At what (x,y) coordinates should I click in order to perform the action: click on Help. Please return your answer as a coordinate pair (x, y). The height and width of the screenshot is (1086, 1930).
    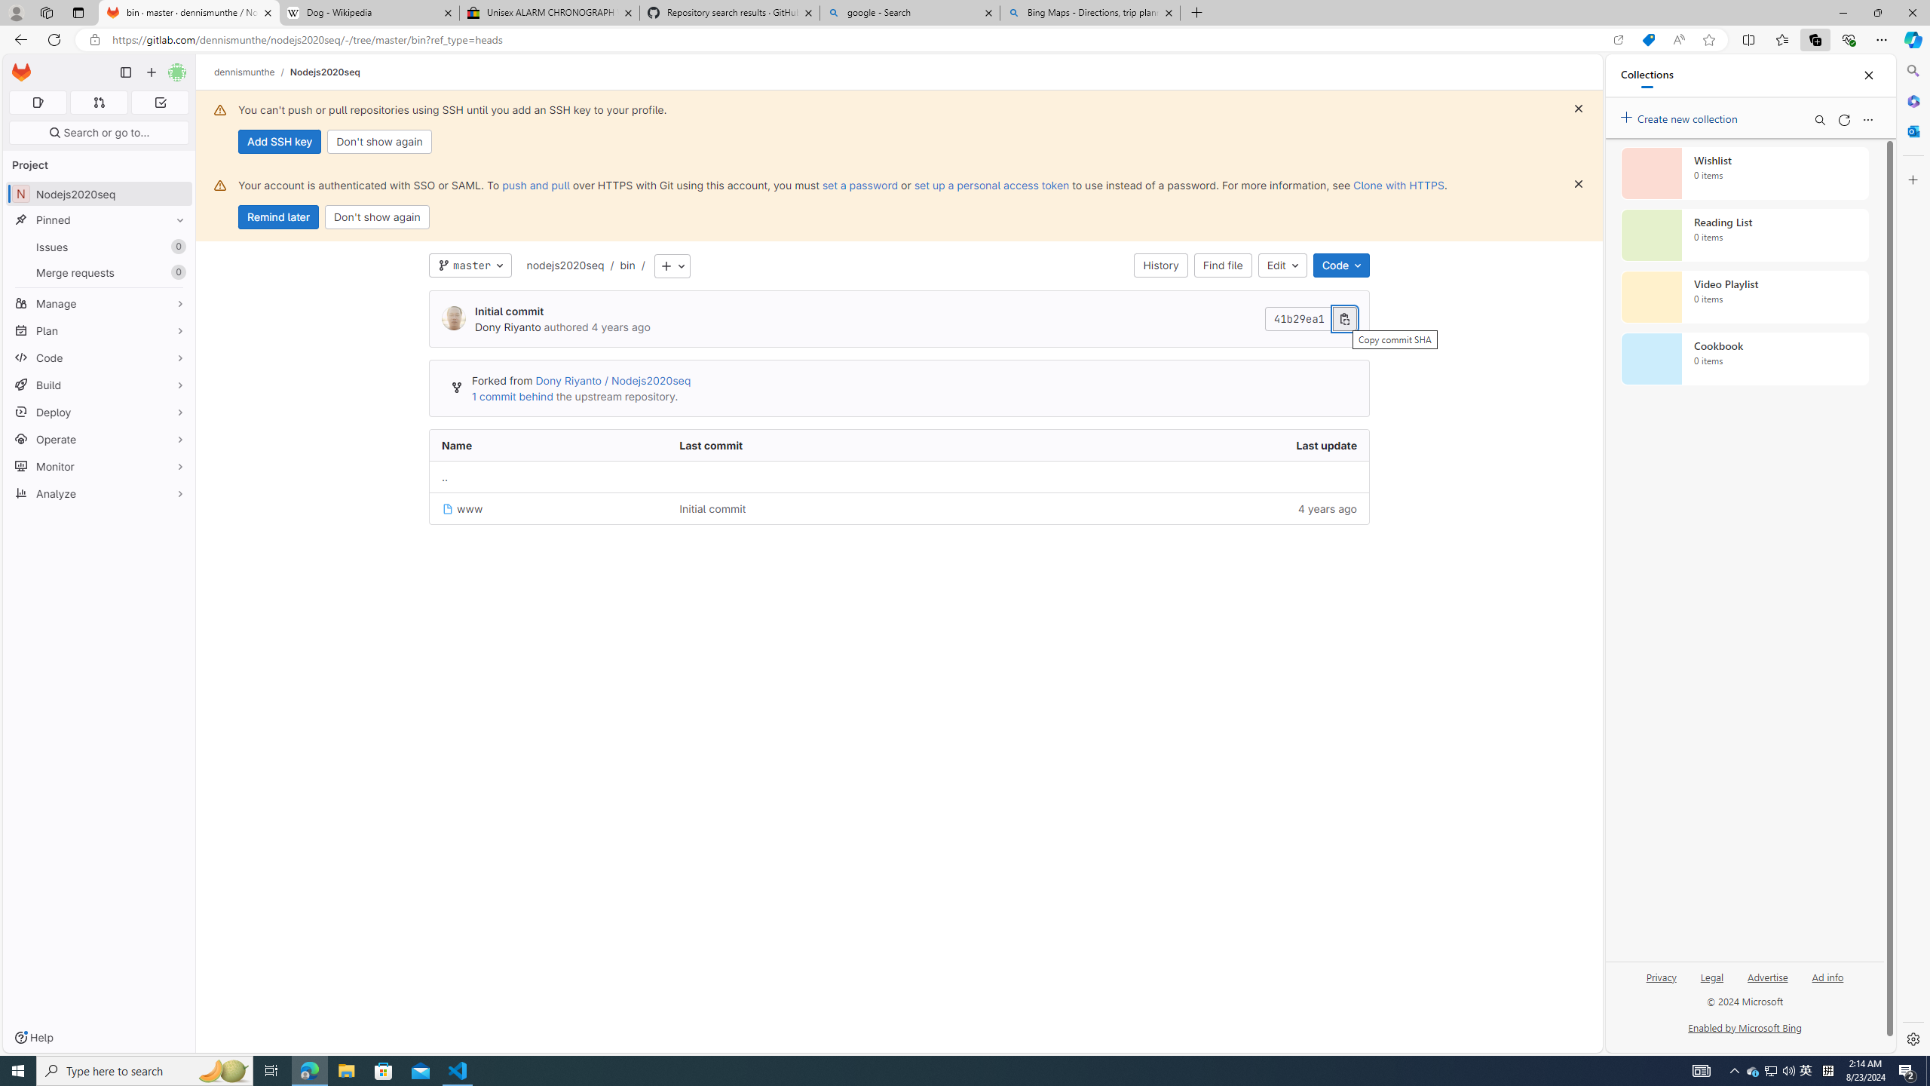
    Looking at the image, I should click on (33, 1038).